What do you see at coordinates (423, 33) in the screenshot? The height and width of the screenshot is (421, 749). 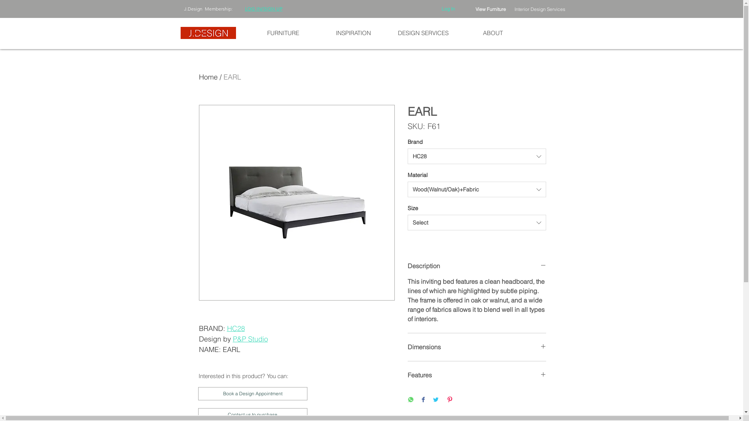 I see `DESIGN SERVICES` at bounding box center [423, 33].